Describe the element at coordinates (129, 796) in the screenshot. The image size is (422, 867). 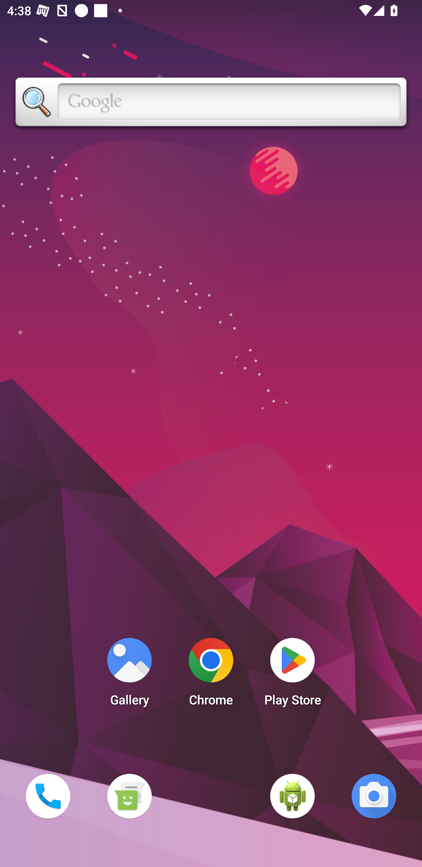
I see `Messaging` at that location.